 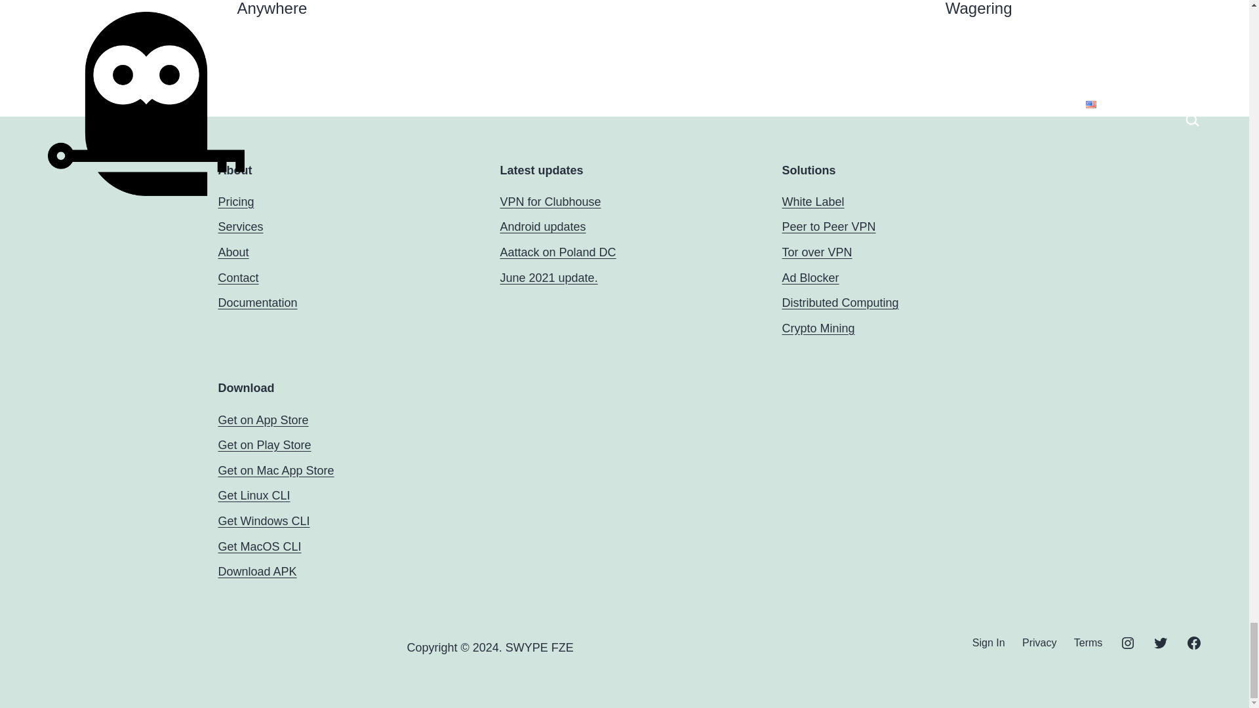 I want to click on June 2021 update., so click(x=548, y=278).